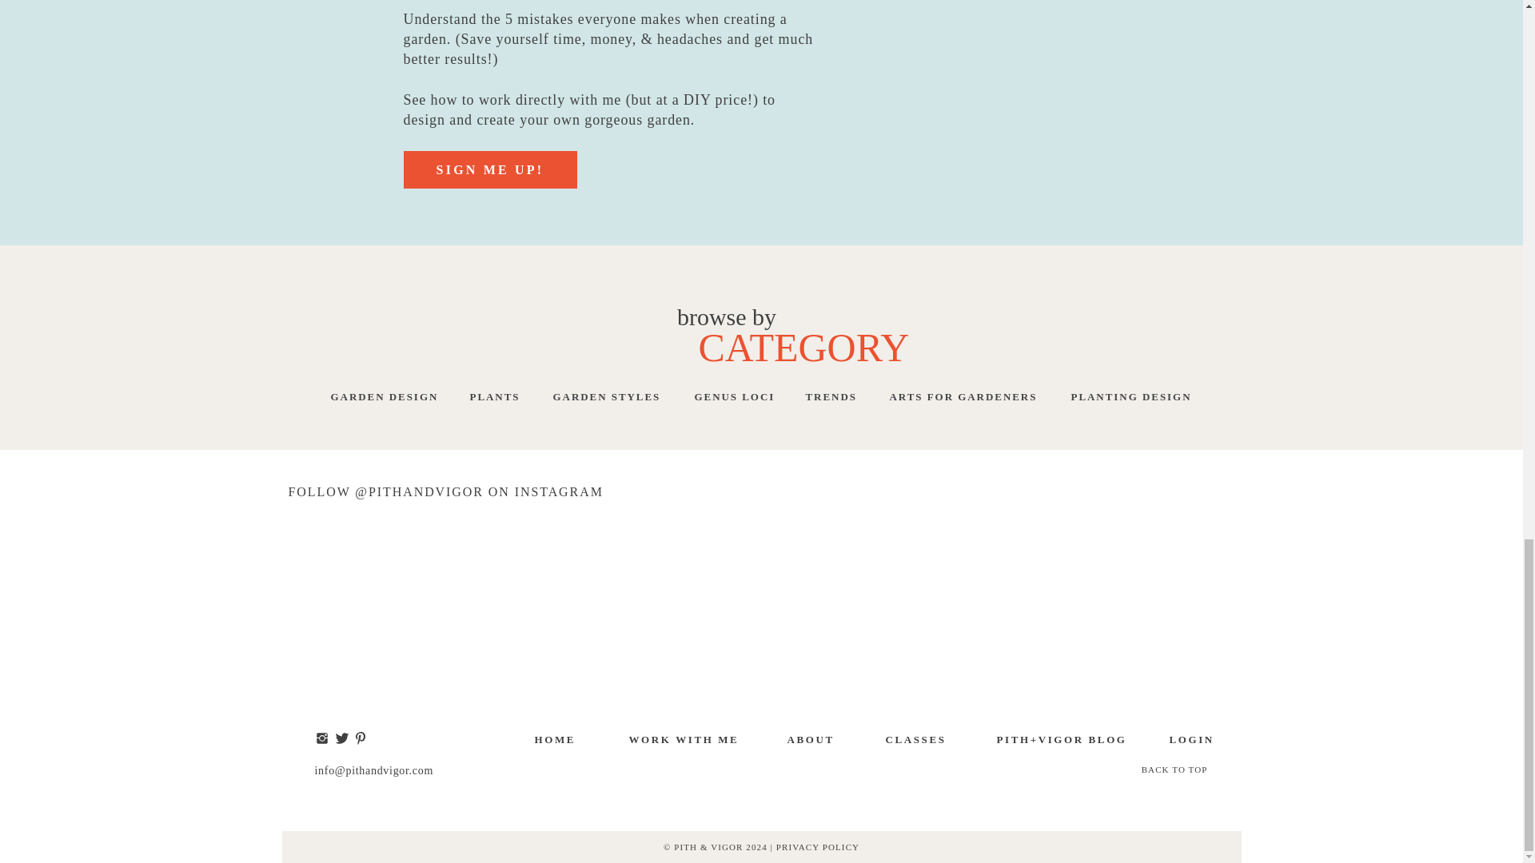 This screenshot has width=1535, height=863. What do you see at coordinates (393, 78) in the screenshot?
I see `Gap Jeans` at bounding box center [393, 78].